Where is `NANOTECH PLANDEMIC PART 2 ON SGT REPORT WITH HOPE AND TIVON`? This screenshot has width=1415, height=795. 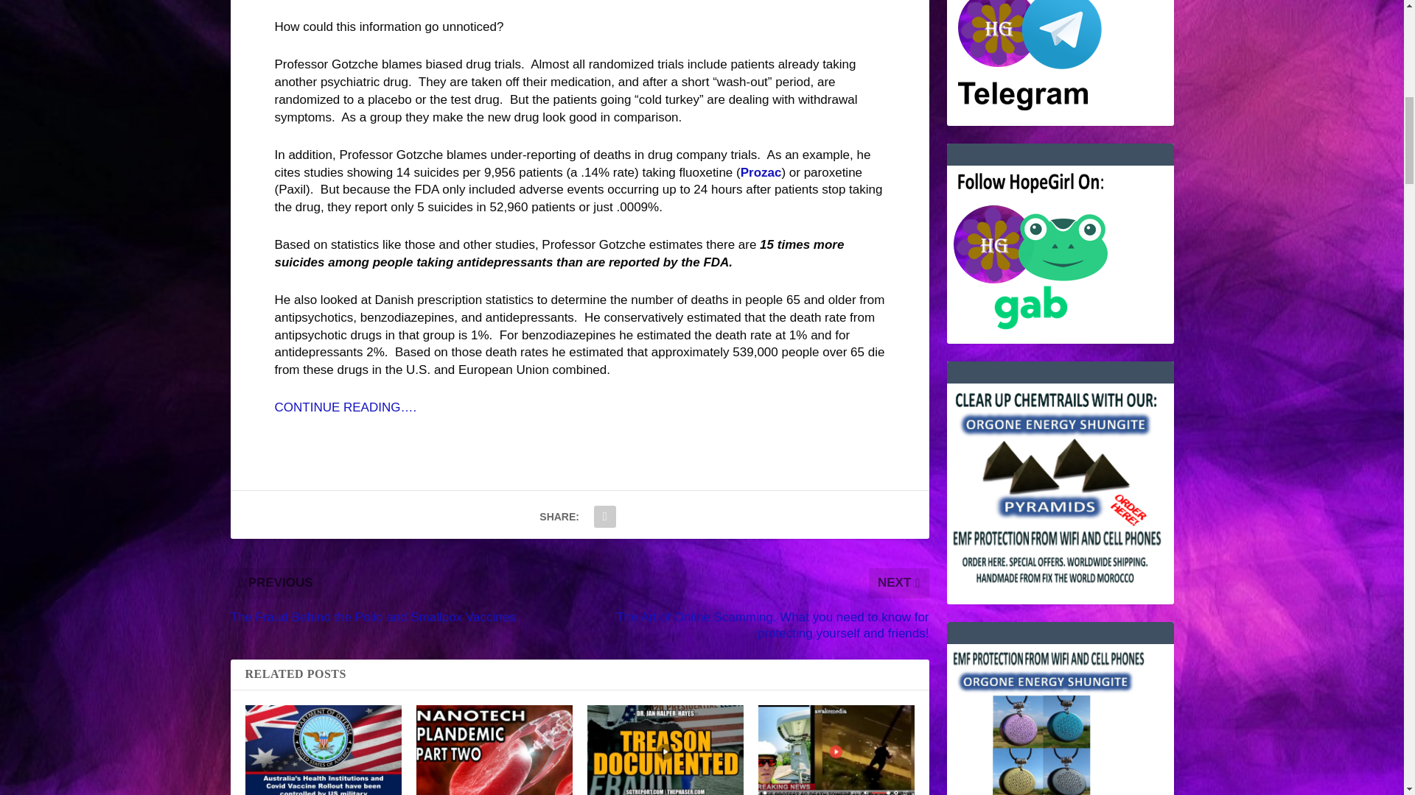 NANOTECH PLANDEMIC PART 2 ON SGT REPORT WITH HOPE AND TIVON is located at coordinates (494, 749).